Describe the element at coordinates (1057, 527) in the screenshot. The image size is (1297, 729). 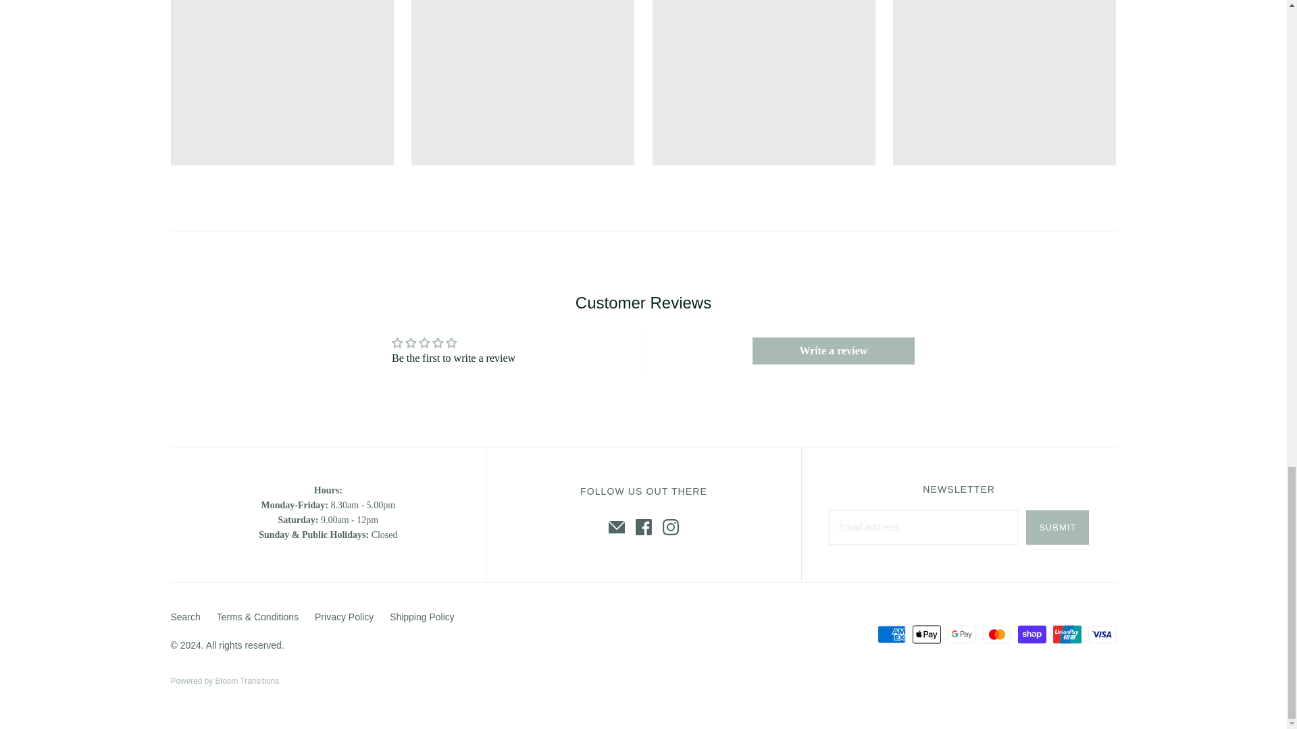
I see `Submit` at that location.